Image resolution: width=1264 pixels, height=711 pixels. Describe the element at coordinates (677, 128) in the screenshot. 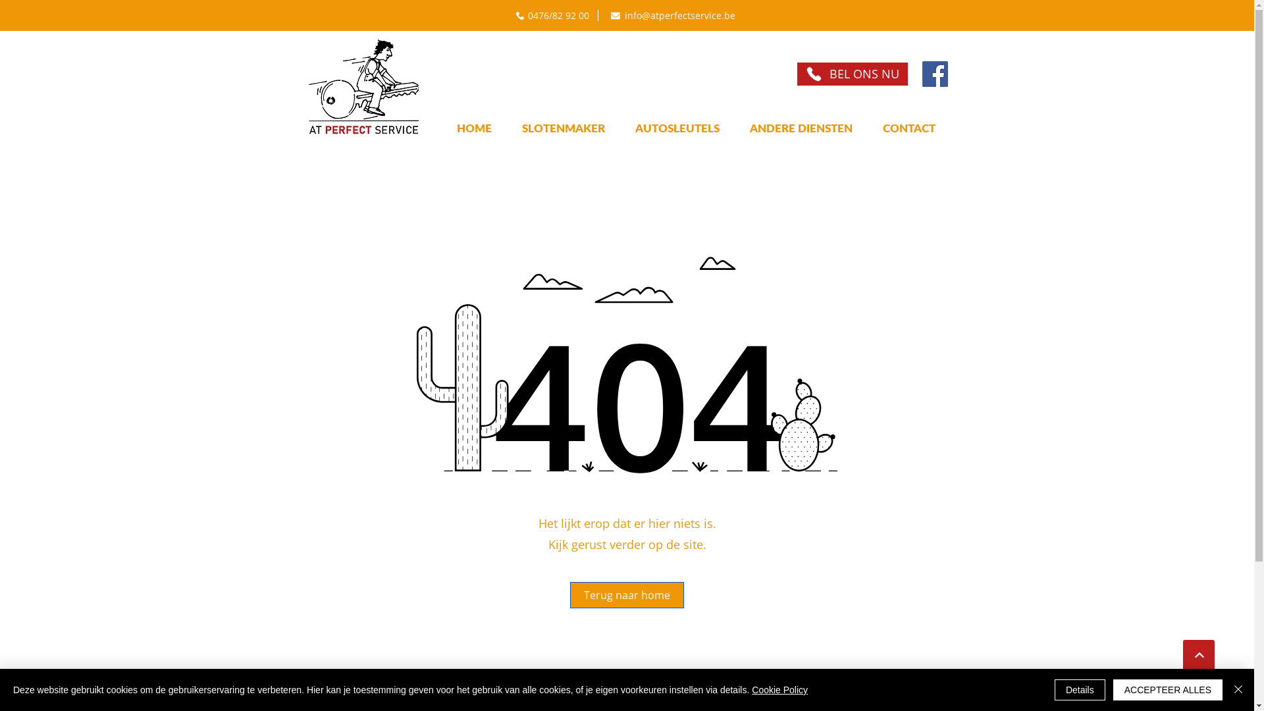

I see `AUTOSLEUTELS` at that location.